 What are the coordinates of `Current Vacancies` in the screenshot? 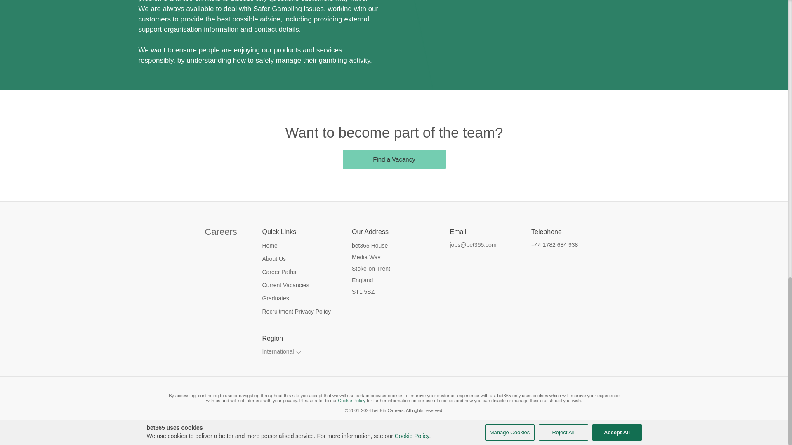 It's located at (307, 285).